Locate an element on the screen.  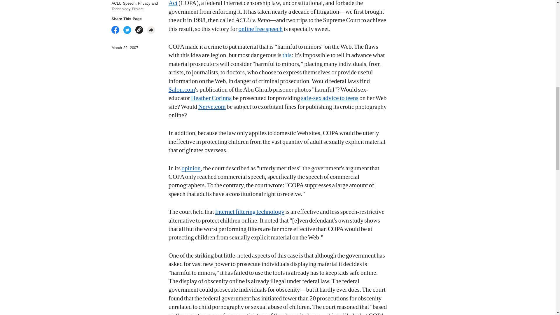
Tweet is located at coordinates (127, 30).